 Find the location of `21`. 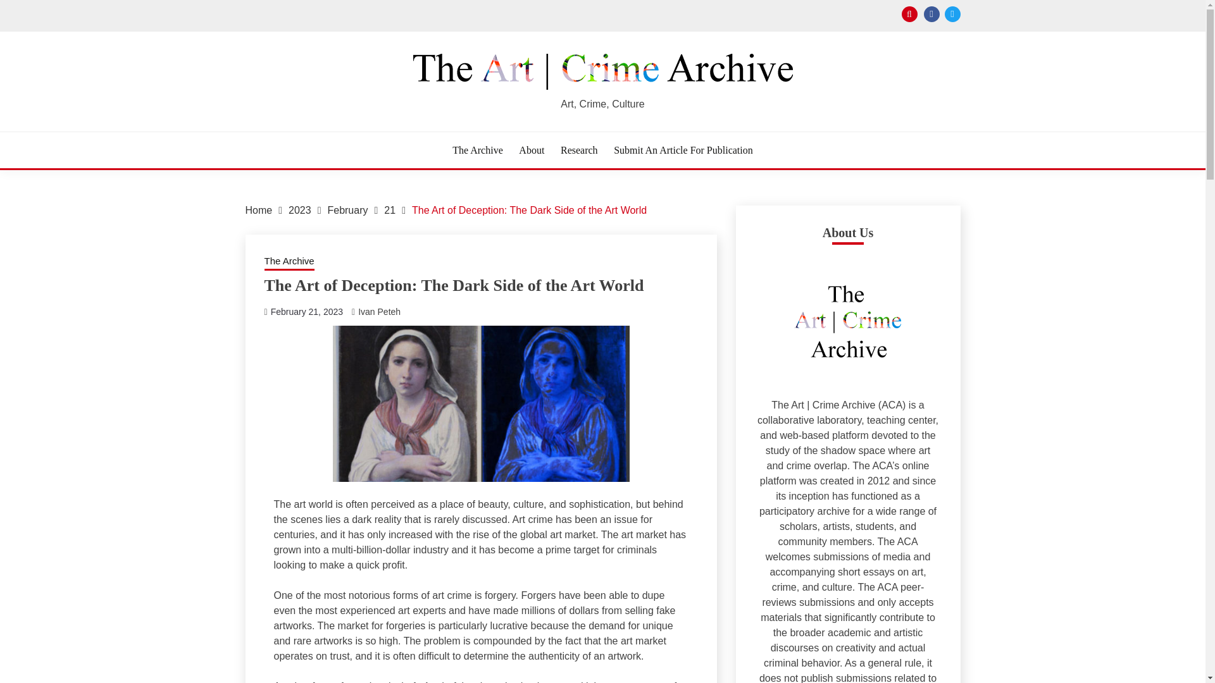

21 is located at coordinates (390, 210).